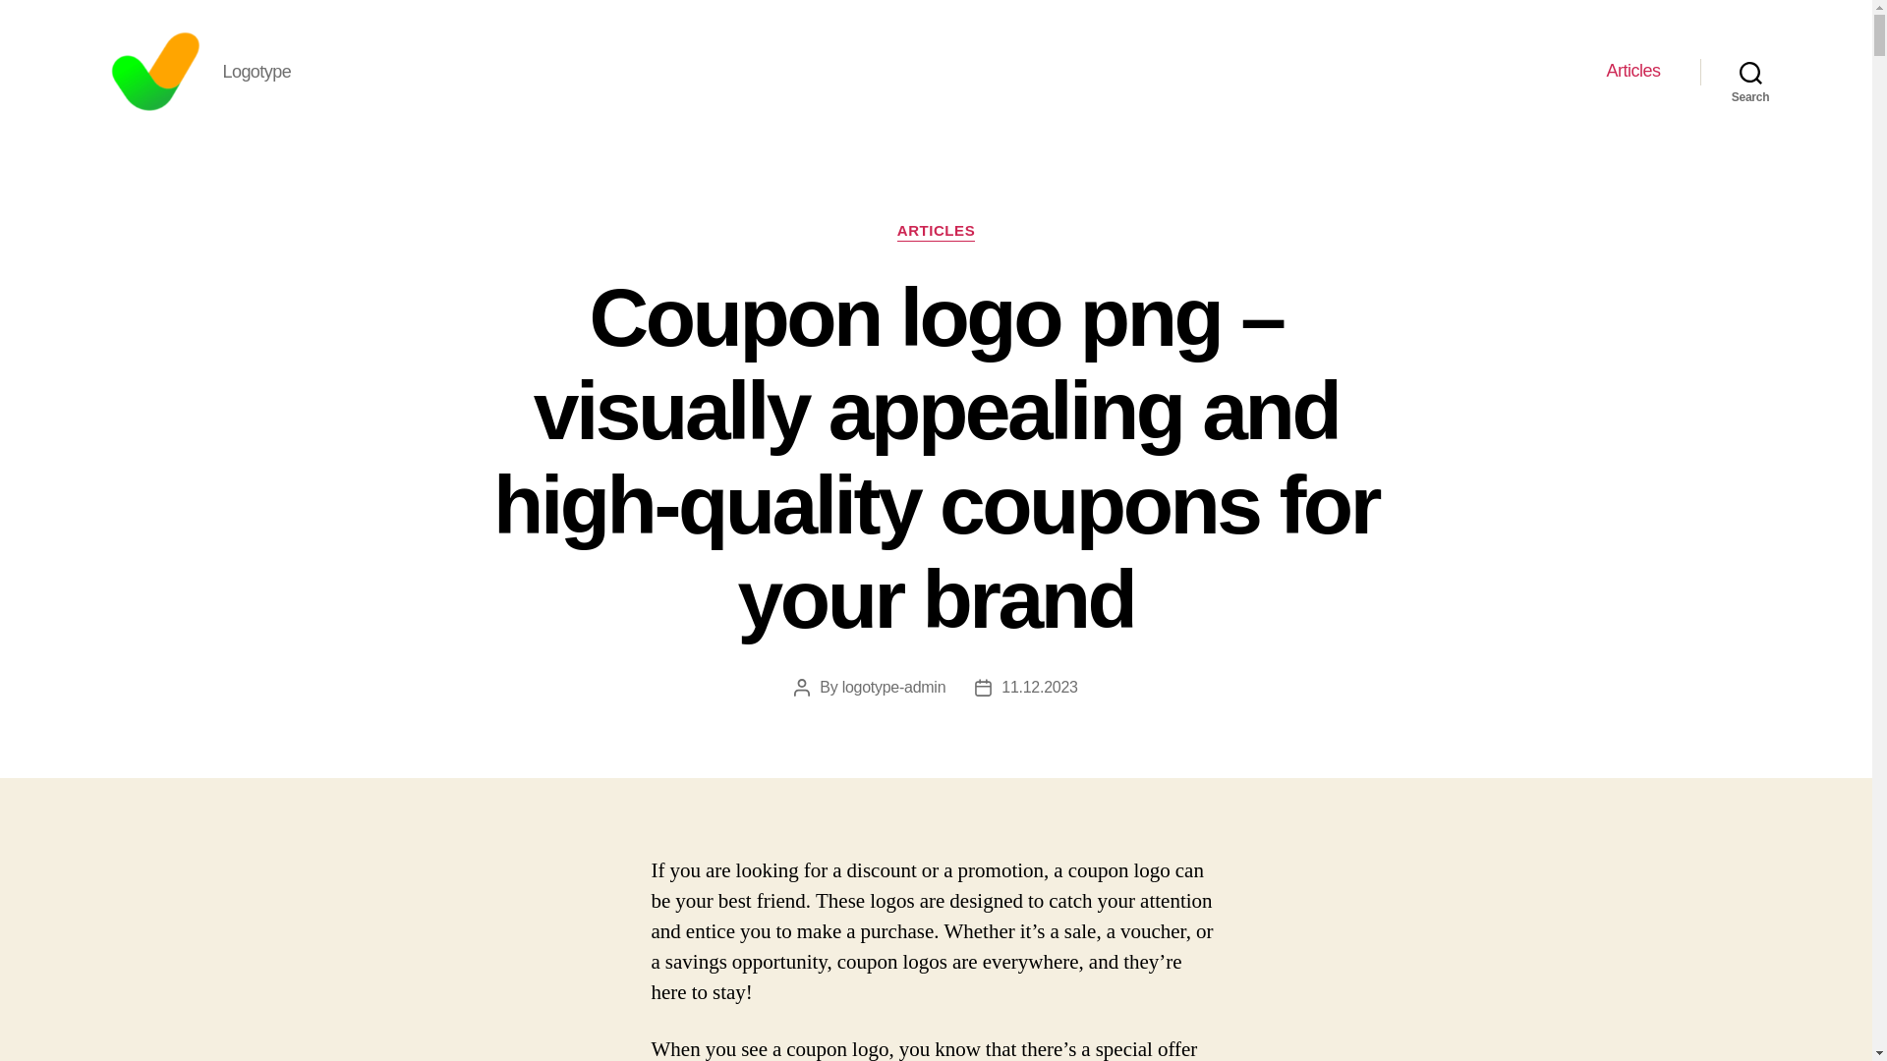  I want to click on ARTICLES, so click(936, 232).